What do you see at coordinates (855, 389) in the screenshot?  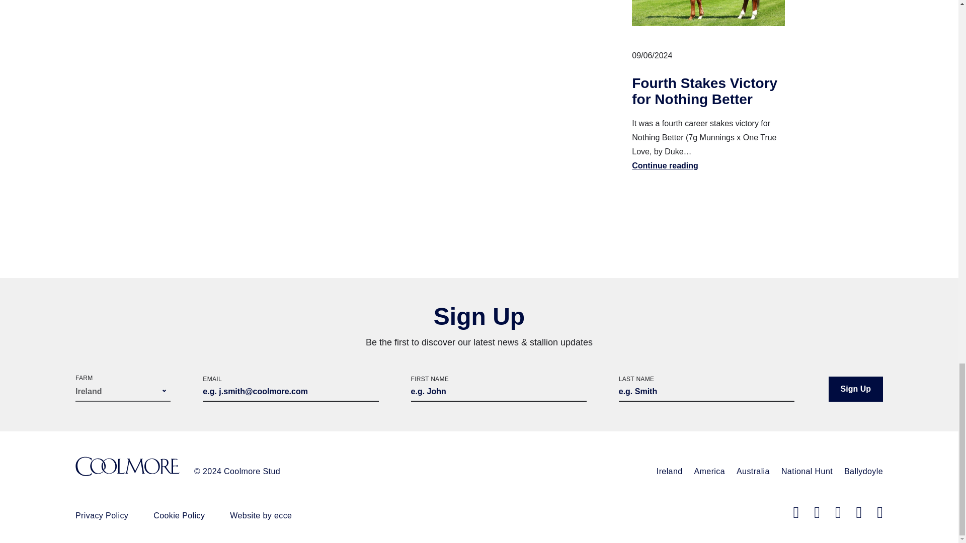 I see `Sign Up` at bounding box center [855, 389].